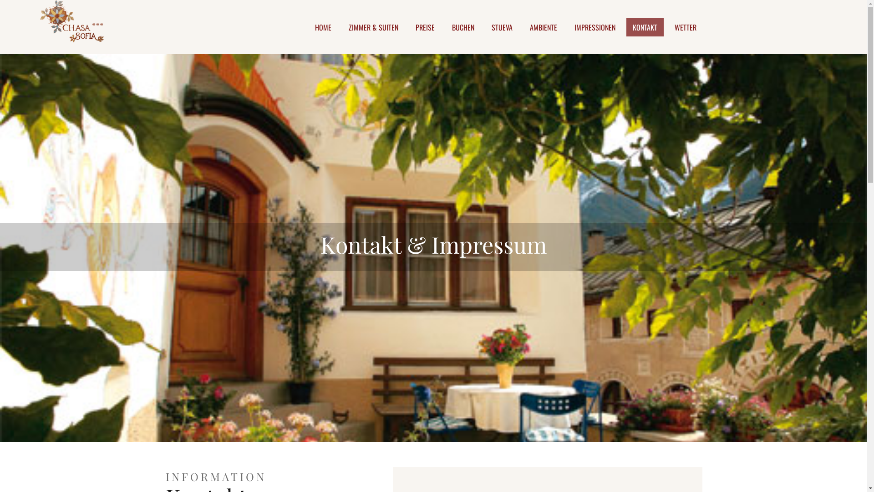  What do you see at coordinates (373, 27) in the screenshot?
I see `ZIMMER & SUITEN` at bounding box center [373, 27].